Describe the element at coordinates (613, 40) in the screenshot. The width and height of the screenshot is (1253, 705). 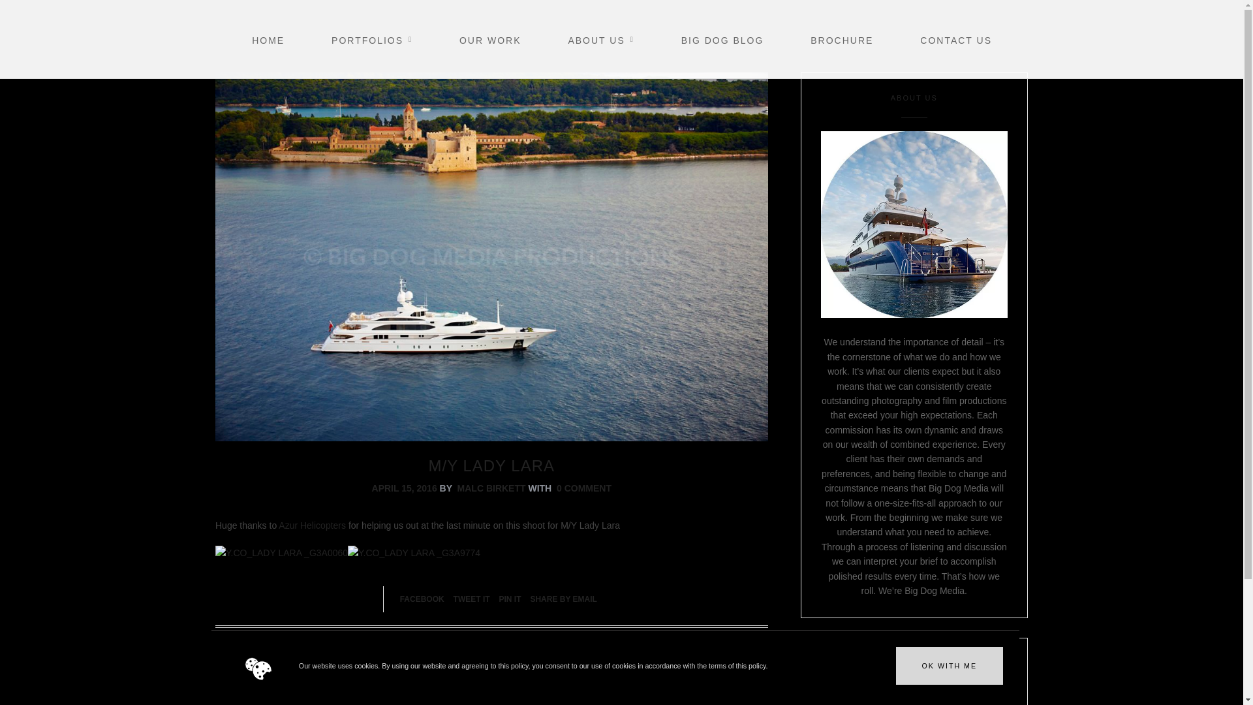
I see `ABOUT US` at that location.